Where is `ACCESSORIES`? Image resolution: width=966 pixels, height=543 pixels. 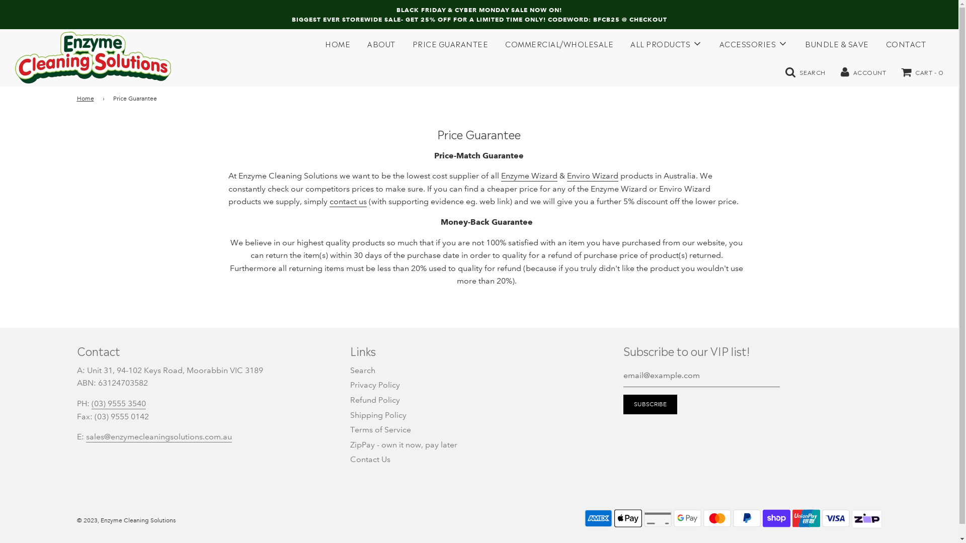 ACCESSORIES is located at coordinates (754, 44).